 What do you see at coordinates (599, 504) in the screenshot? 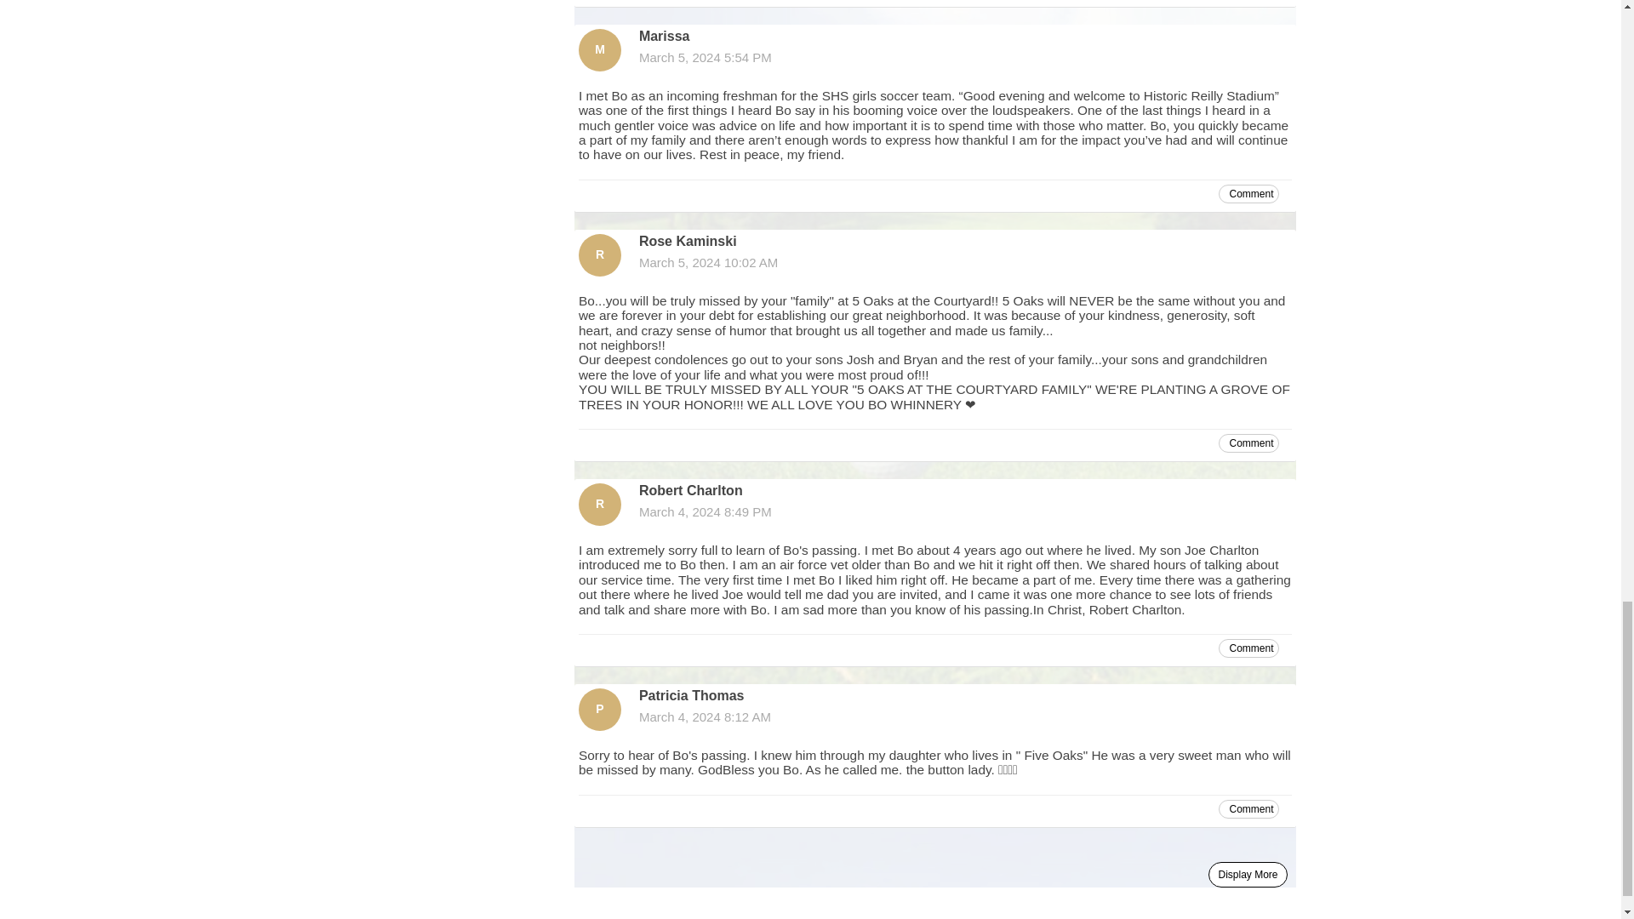
I see `Robert Charlton` at bounding box center [599, 504].